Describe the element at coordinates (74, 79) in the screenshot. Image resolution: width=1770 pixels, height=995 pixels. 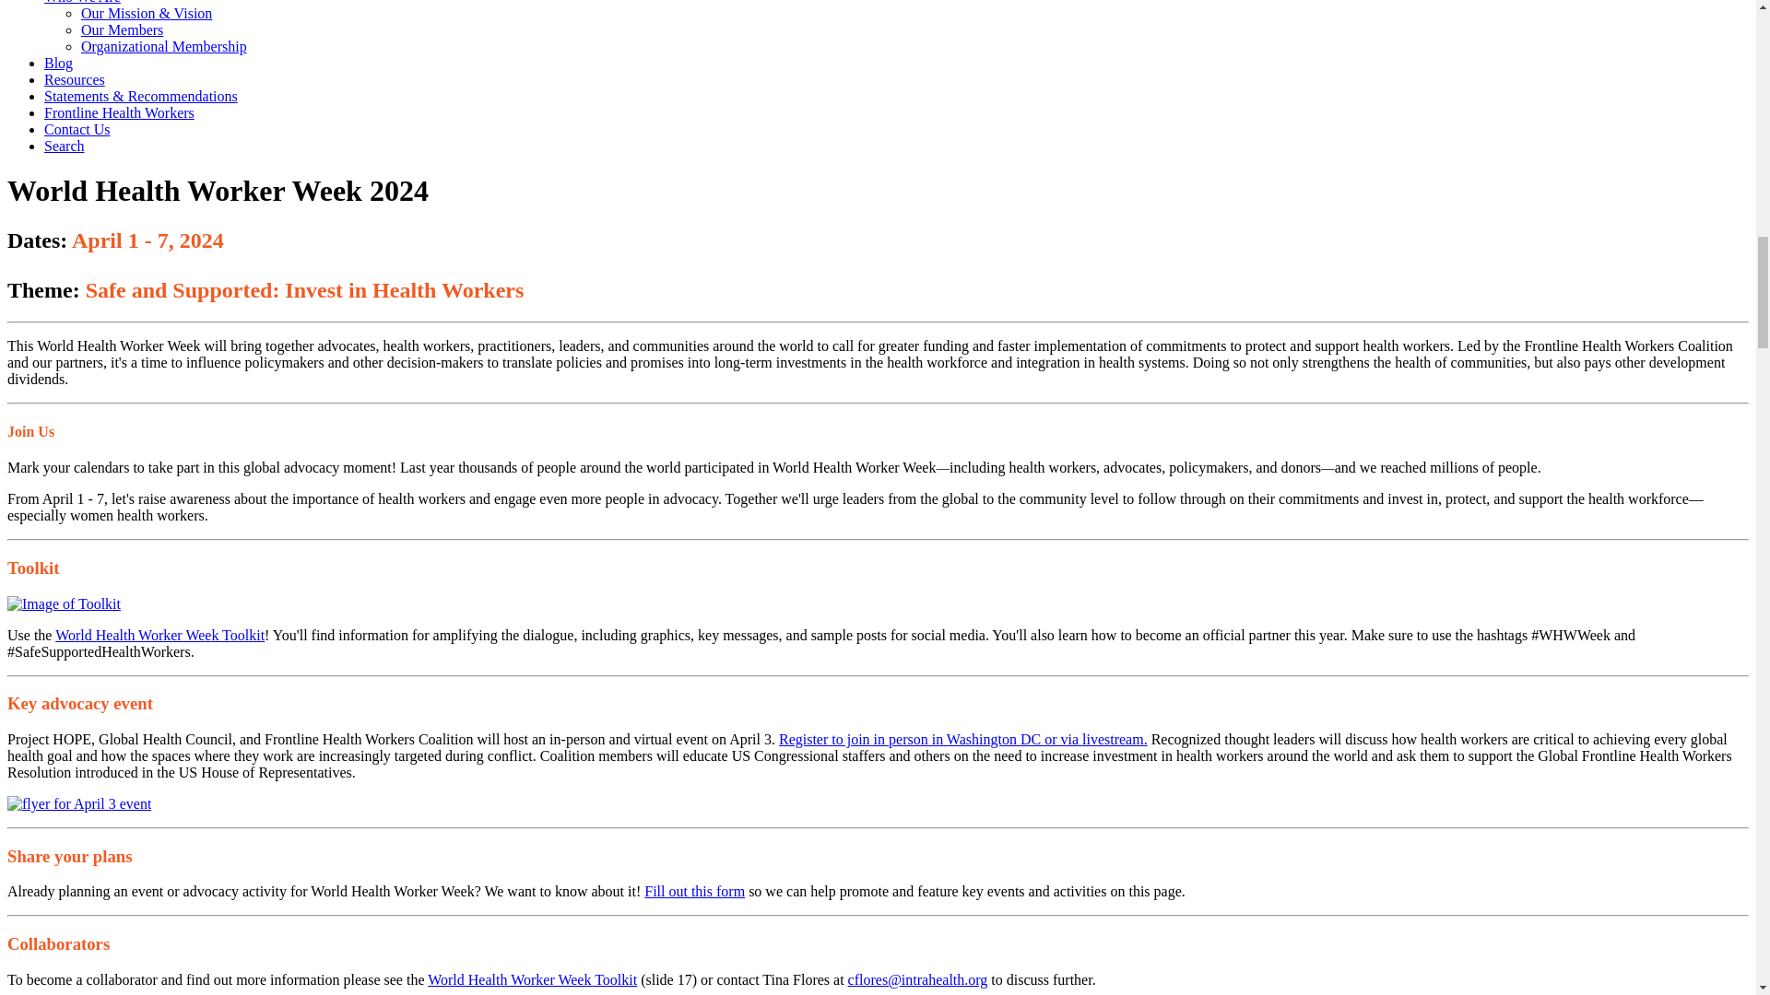
I see `Resources` at that location.